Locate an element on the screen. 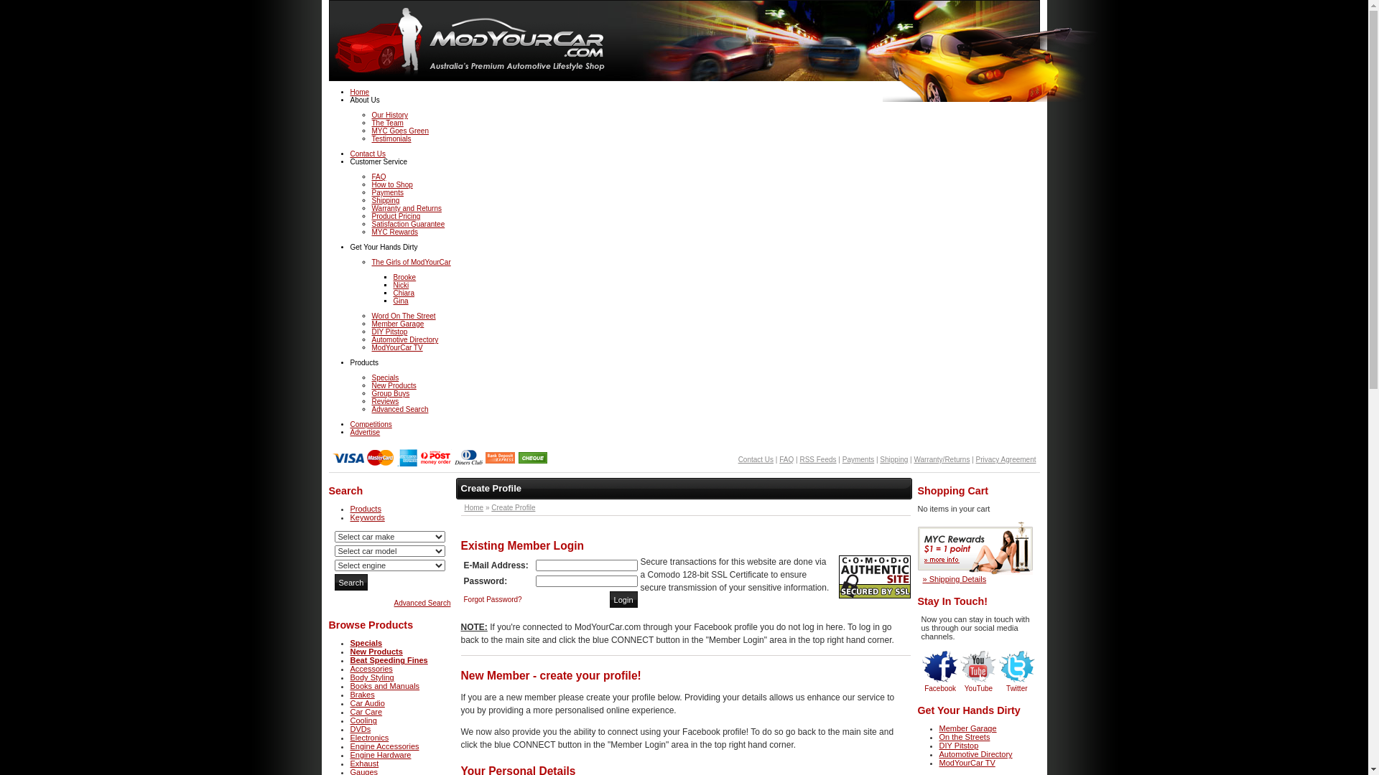 This screenshot has height=775, width=1379. Payments is located at coordinates (858, 459).